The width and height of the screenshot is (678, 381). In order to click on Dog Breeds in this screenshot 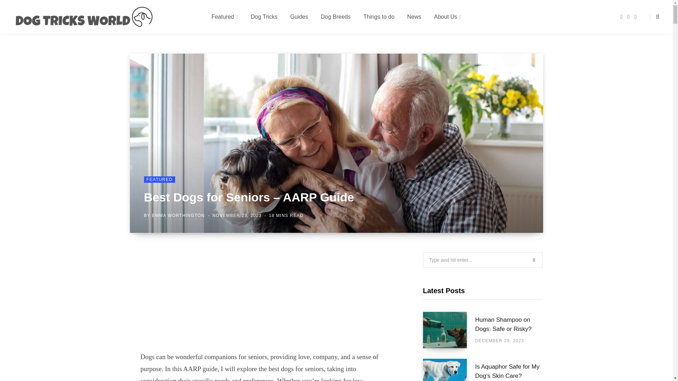, I will do `click(335, 17)`.